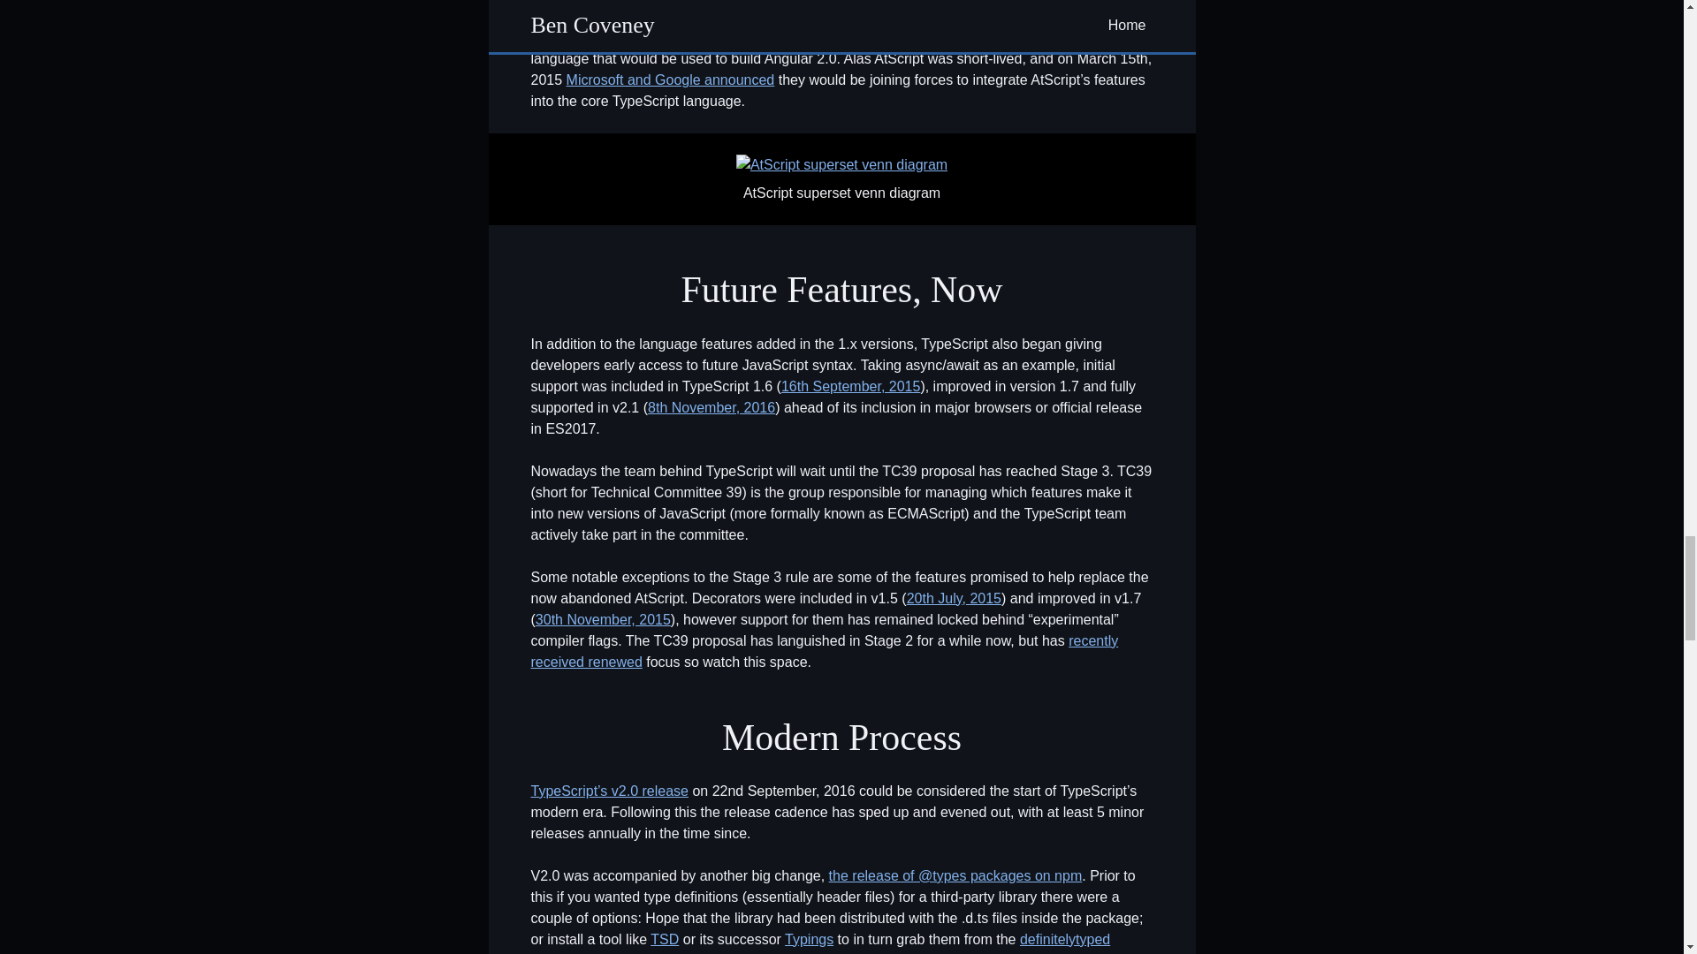 This screenshot has width=1697, height=954. Describe the element at coordinates (841, 164) in the screenshot. I see `AtScript superset venn diagram` at that location.